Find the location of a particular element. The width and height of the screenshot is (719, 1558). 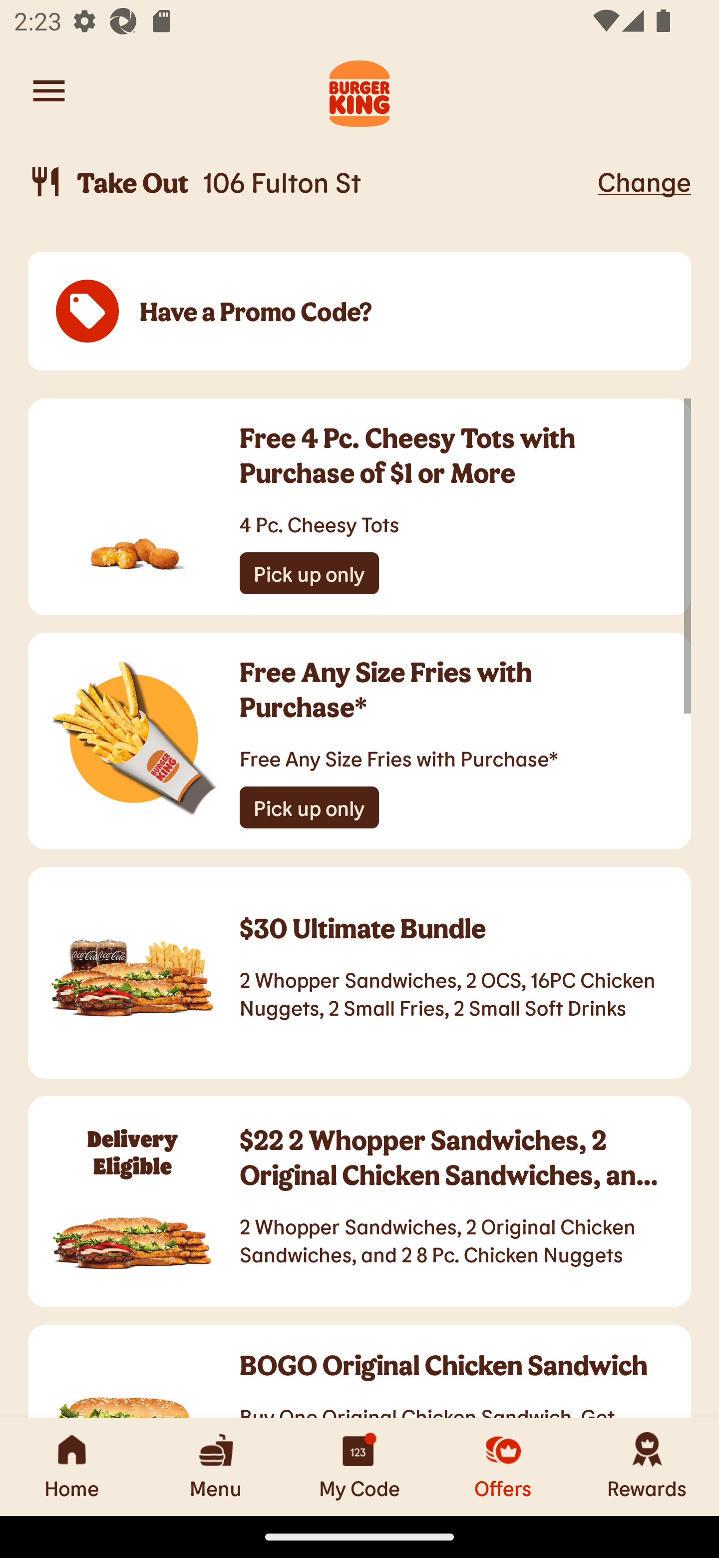

Offers is located at coordinates (503, 1467).